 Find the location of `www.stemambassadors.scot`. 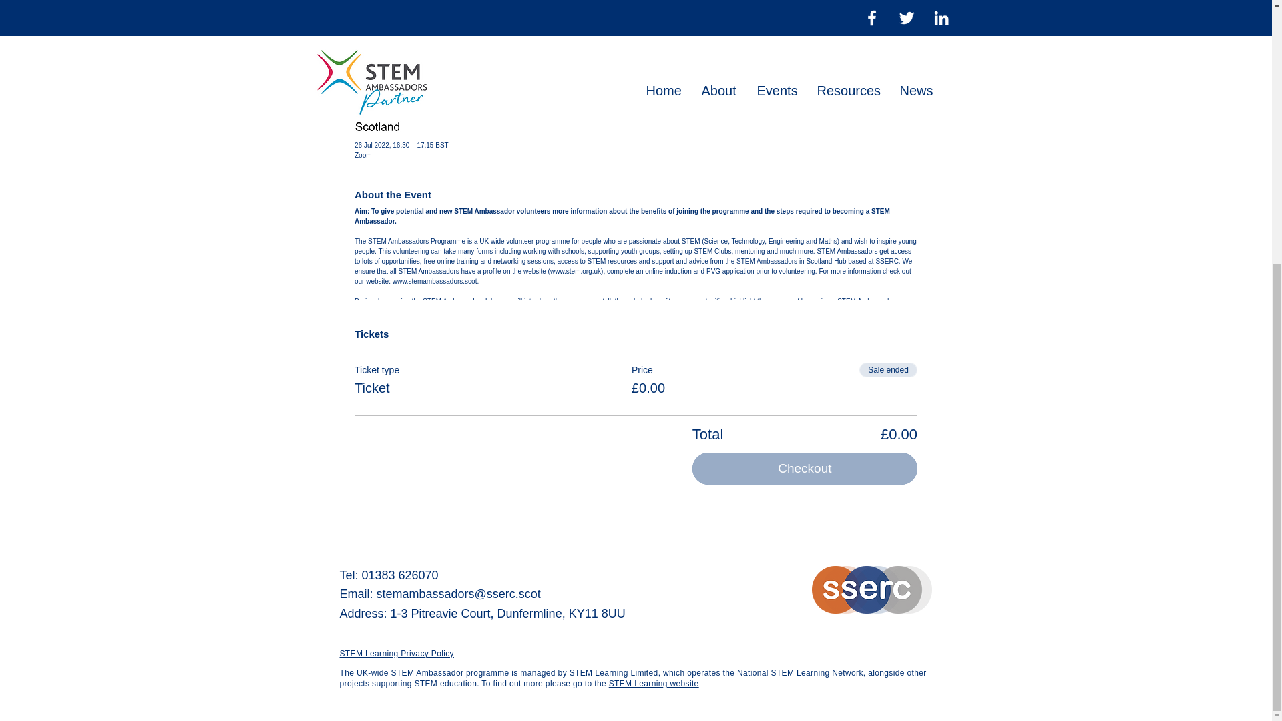

www.stemambassadors.scot is located at coordinates (434, 280).